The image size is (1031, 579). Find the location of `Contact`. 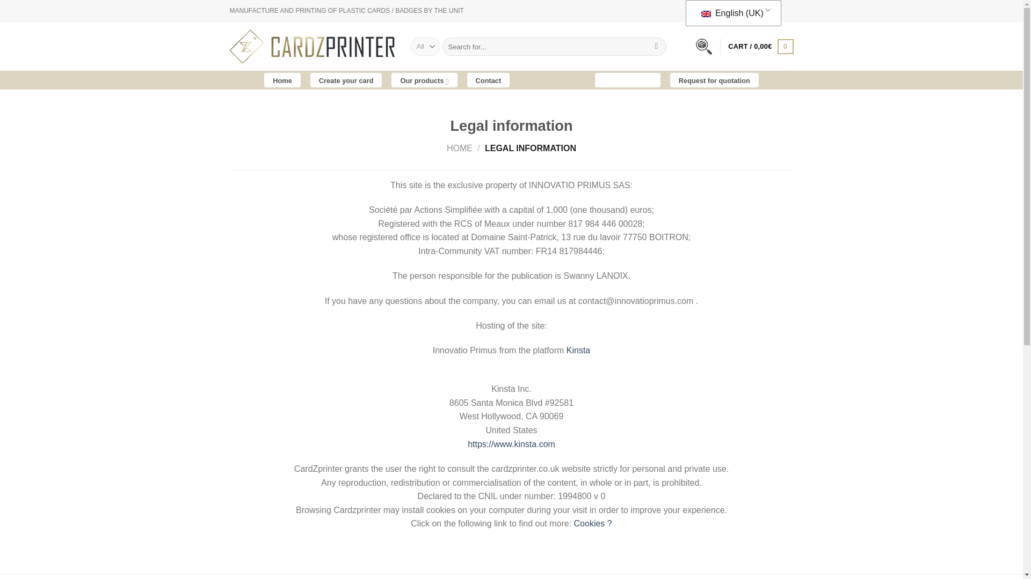

Contact is located at coordinates (489, 80).